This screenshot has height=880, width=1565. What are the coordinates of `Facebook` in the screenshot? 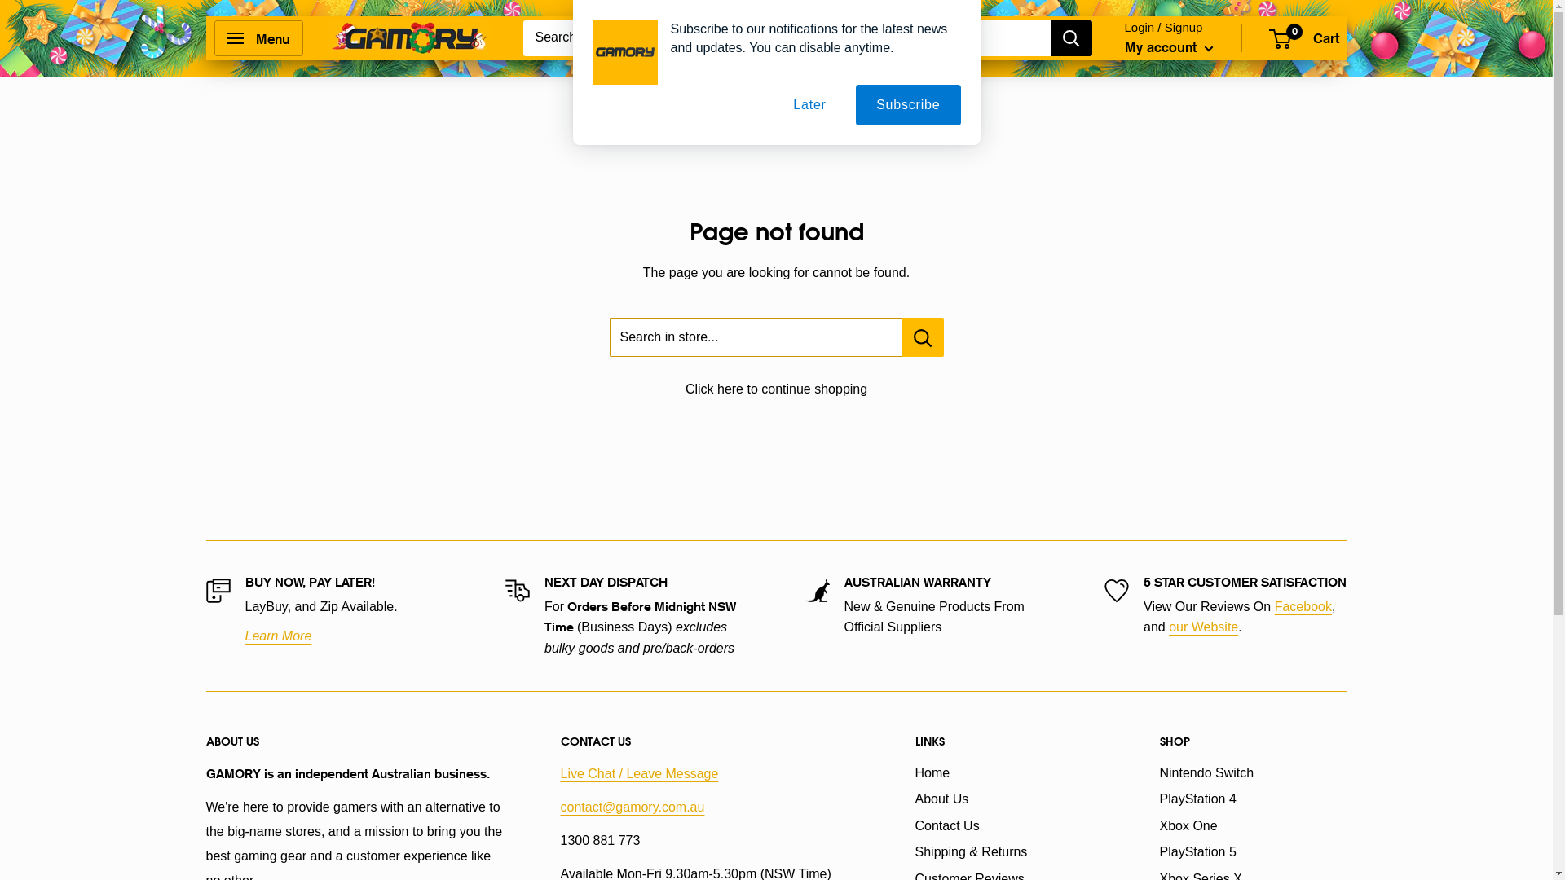 It's located at (1303, 606).